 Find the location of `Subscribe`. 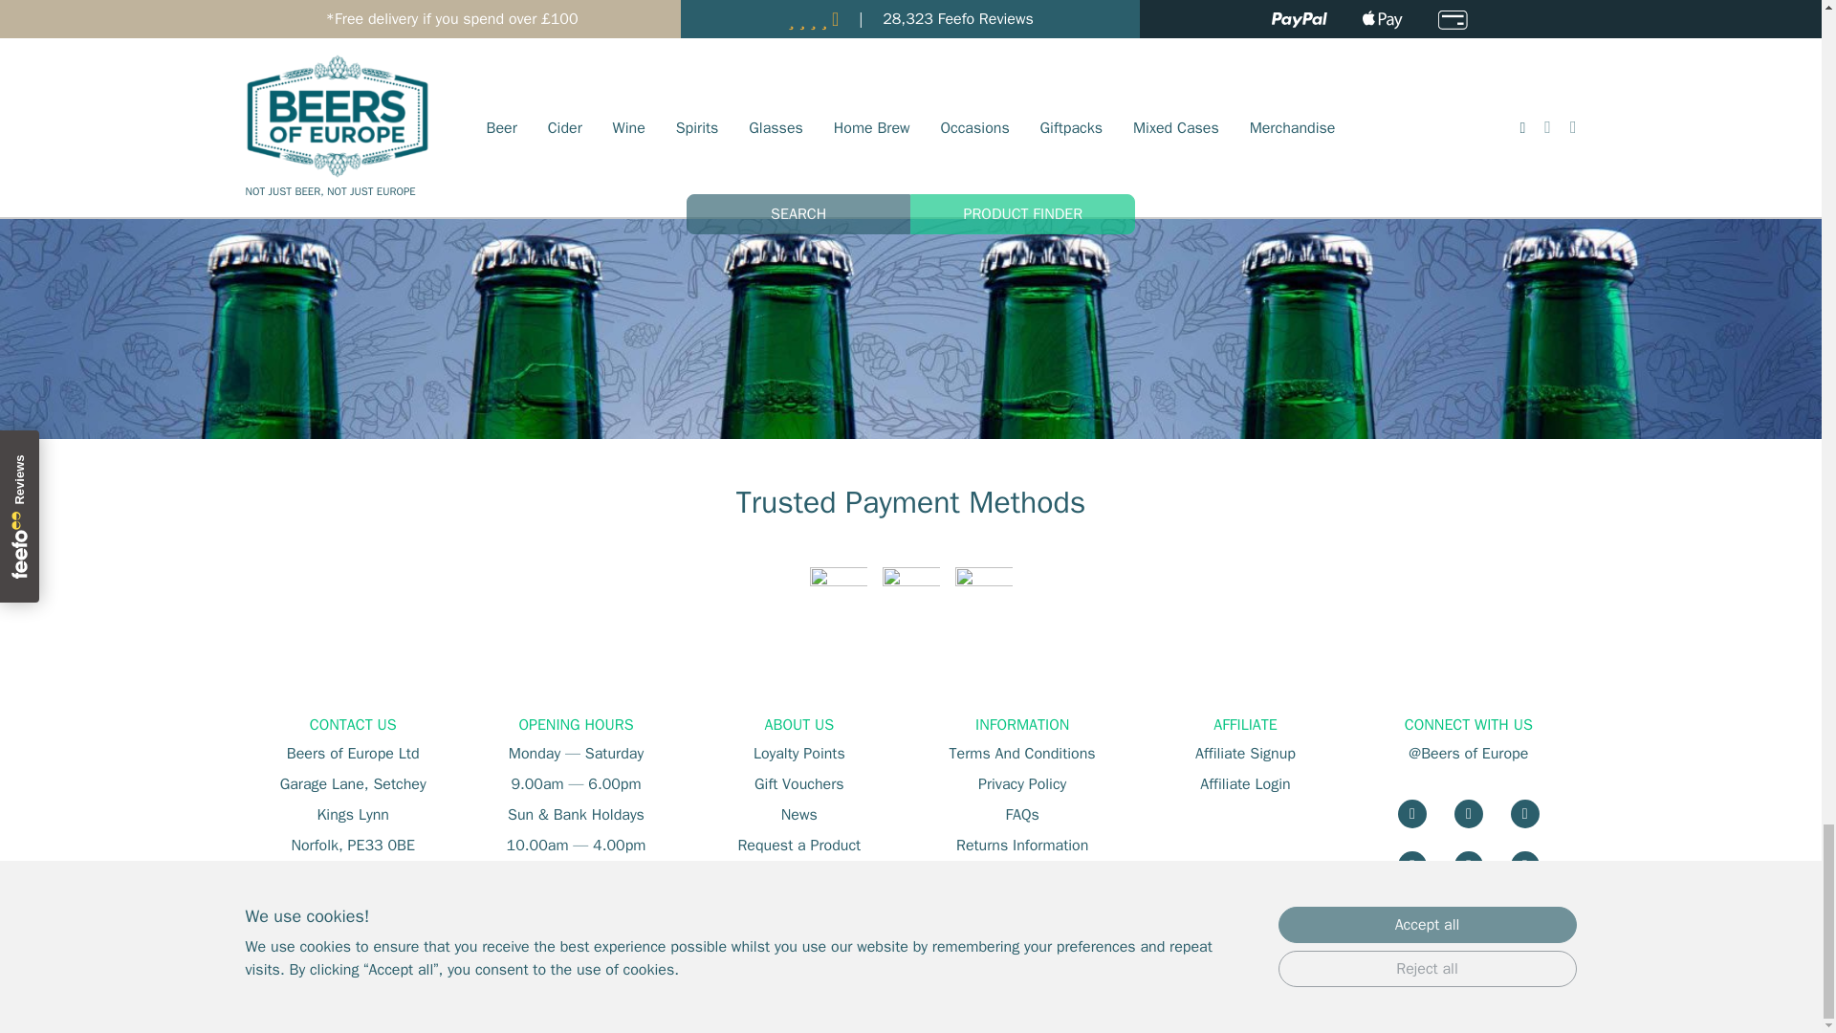

Subscribe is located at coordinates (910, 122).